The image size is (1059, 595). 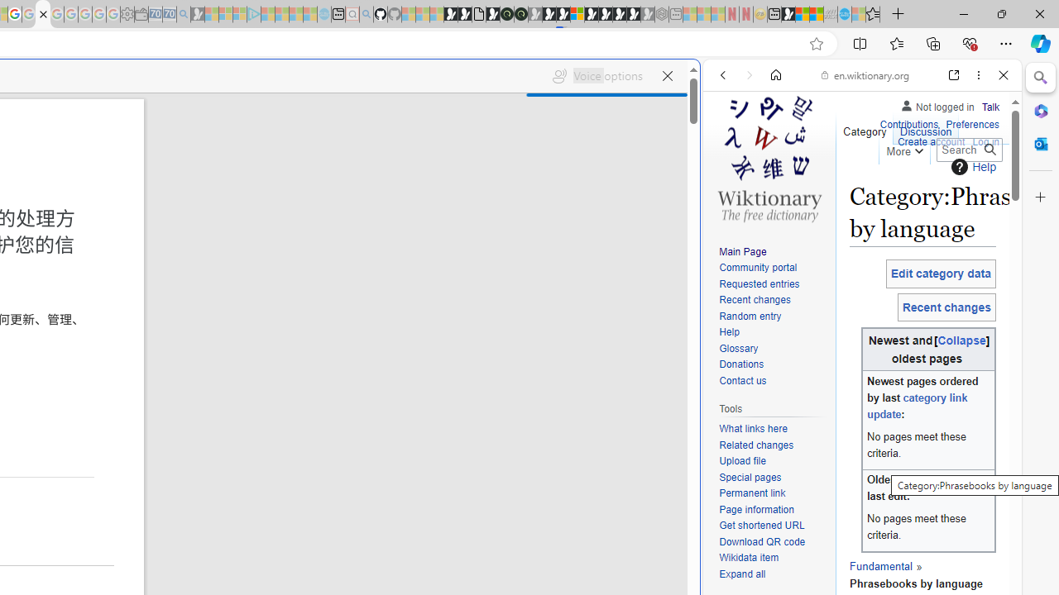 I want to click on Create account, so click(x=932, y=140).